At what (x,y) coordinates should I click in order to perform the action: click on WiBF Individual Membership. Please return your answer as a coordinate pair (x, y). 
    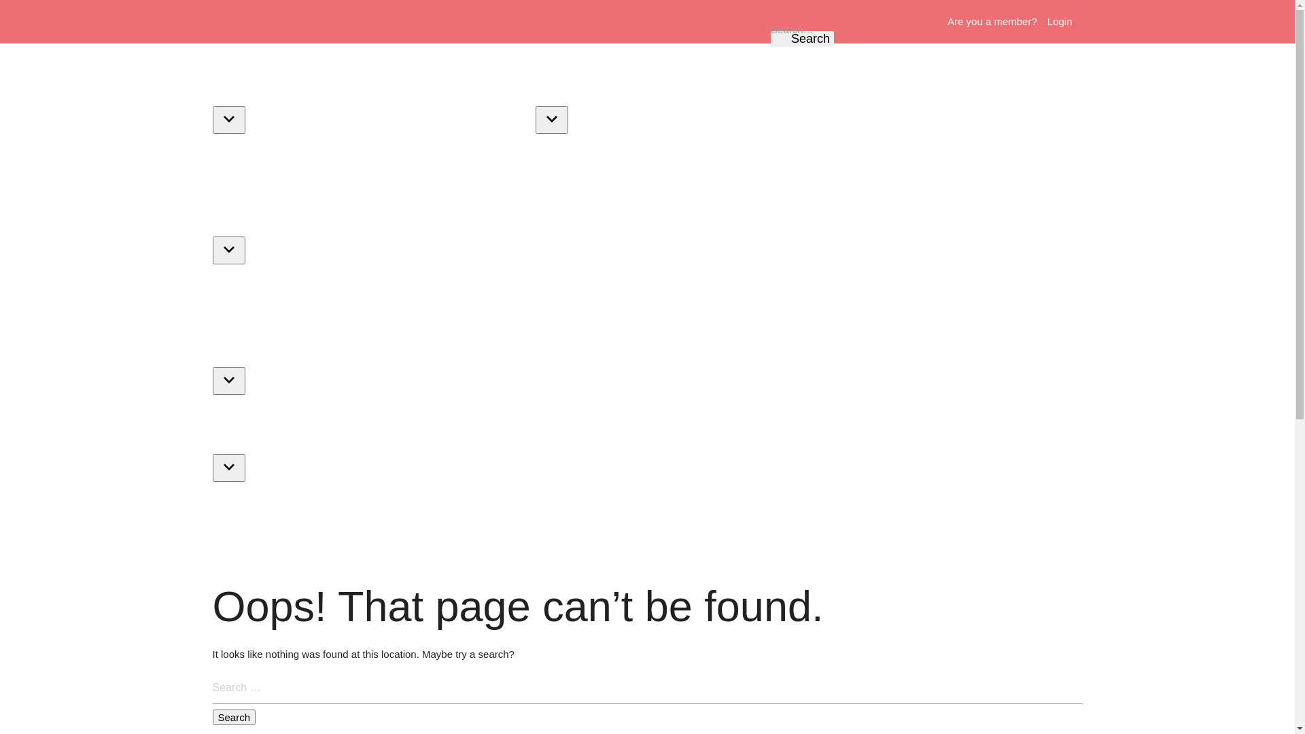
    Looking at the image, I should click on (763, 170).